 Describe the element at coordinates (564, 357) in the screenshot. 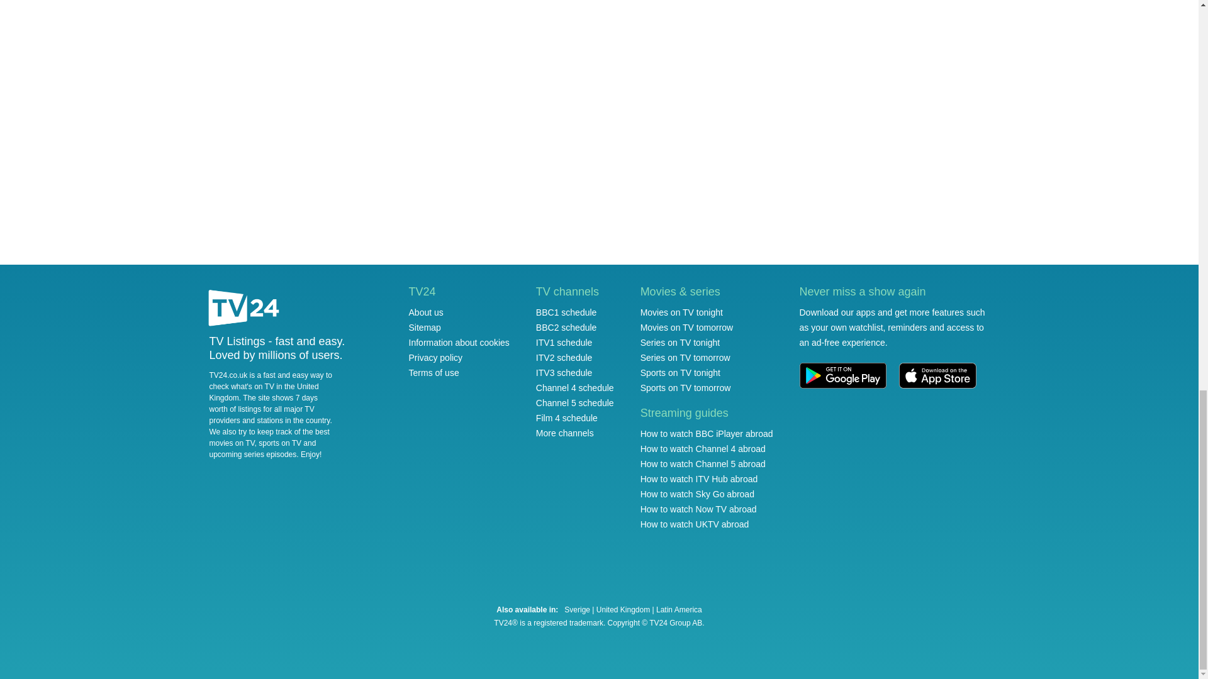

I see `ITV2 schedule` at that location.